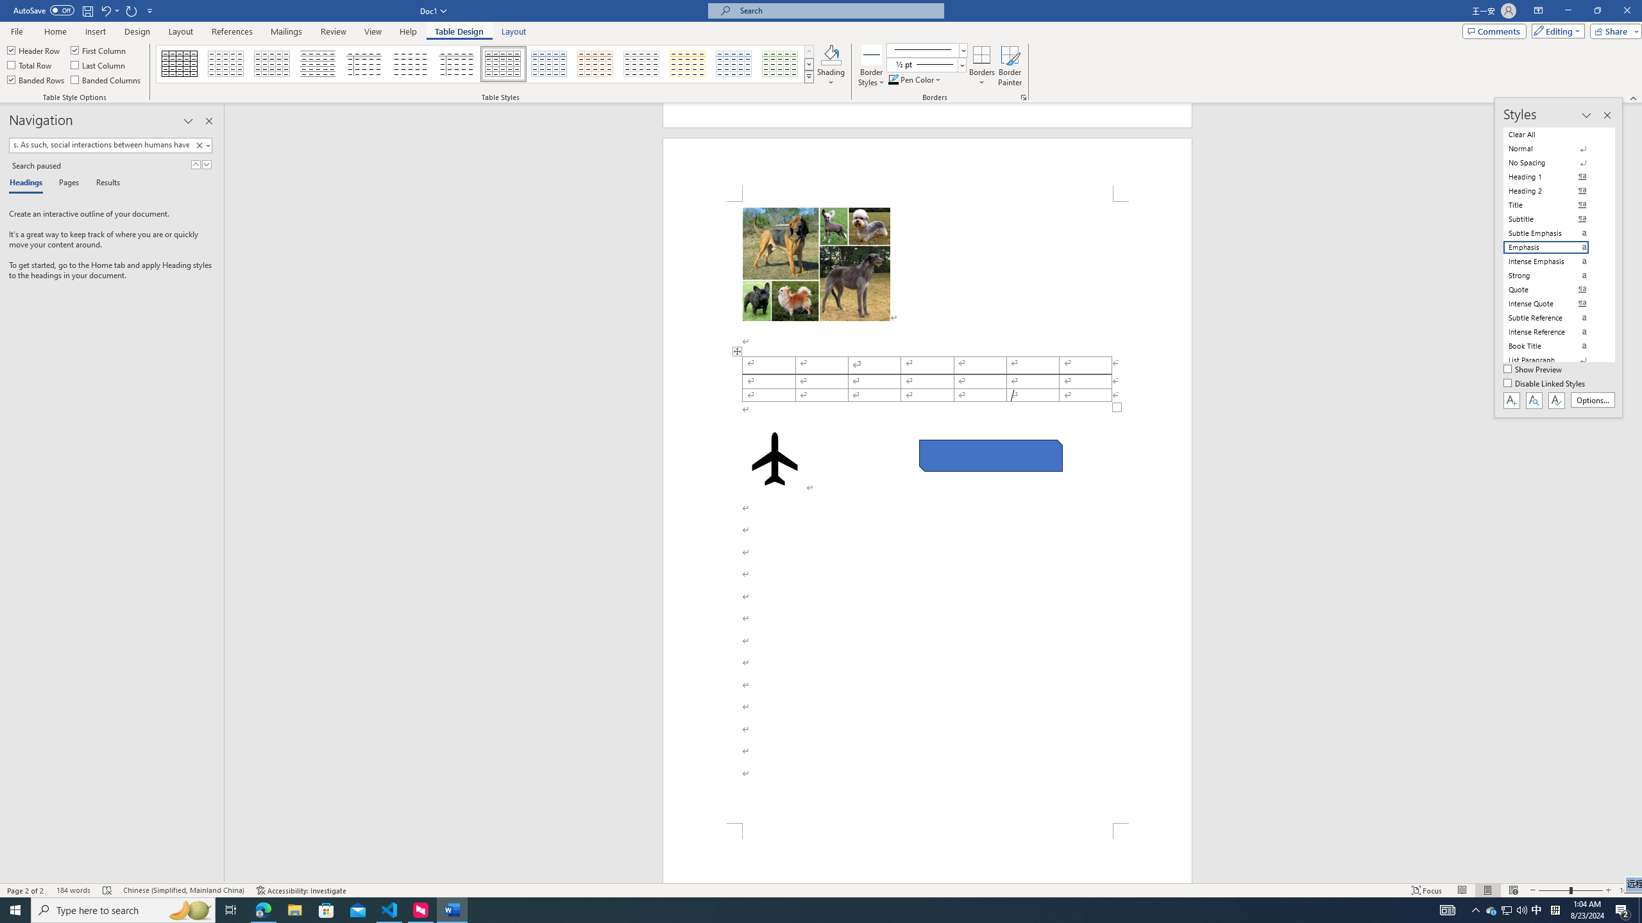  I want to click on Emphasis, so click(1553, 247).